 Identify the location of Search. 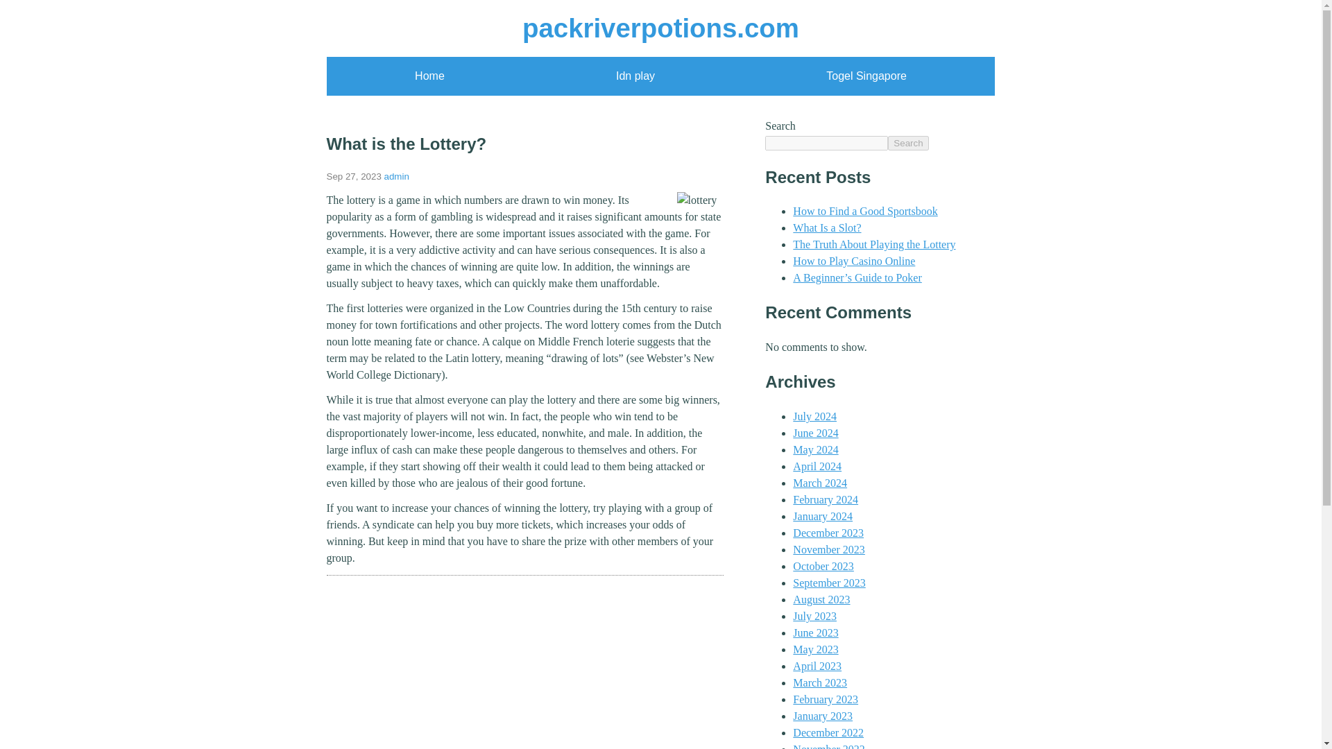
(908, 143).